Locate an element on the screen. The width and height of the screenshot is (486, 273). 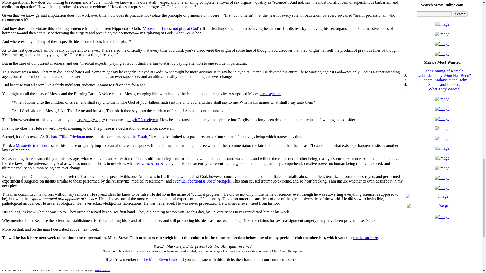
Search is located at coordinates (460, 14).